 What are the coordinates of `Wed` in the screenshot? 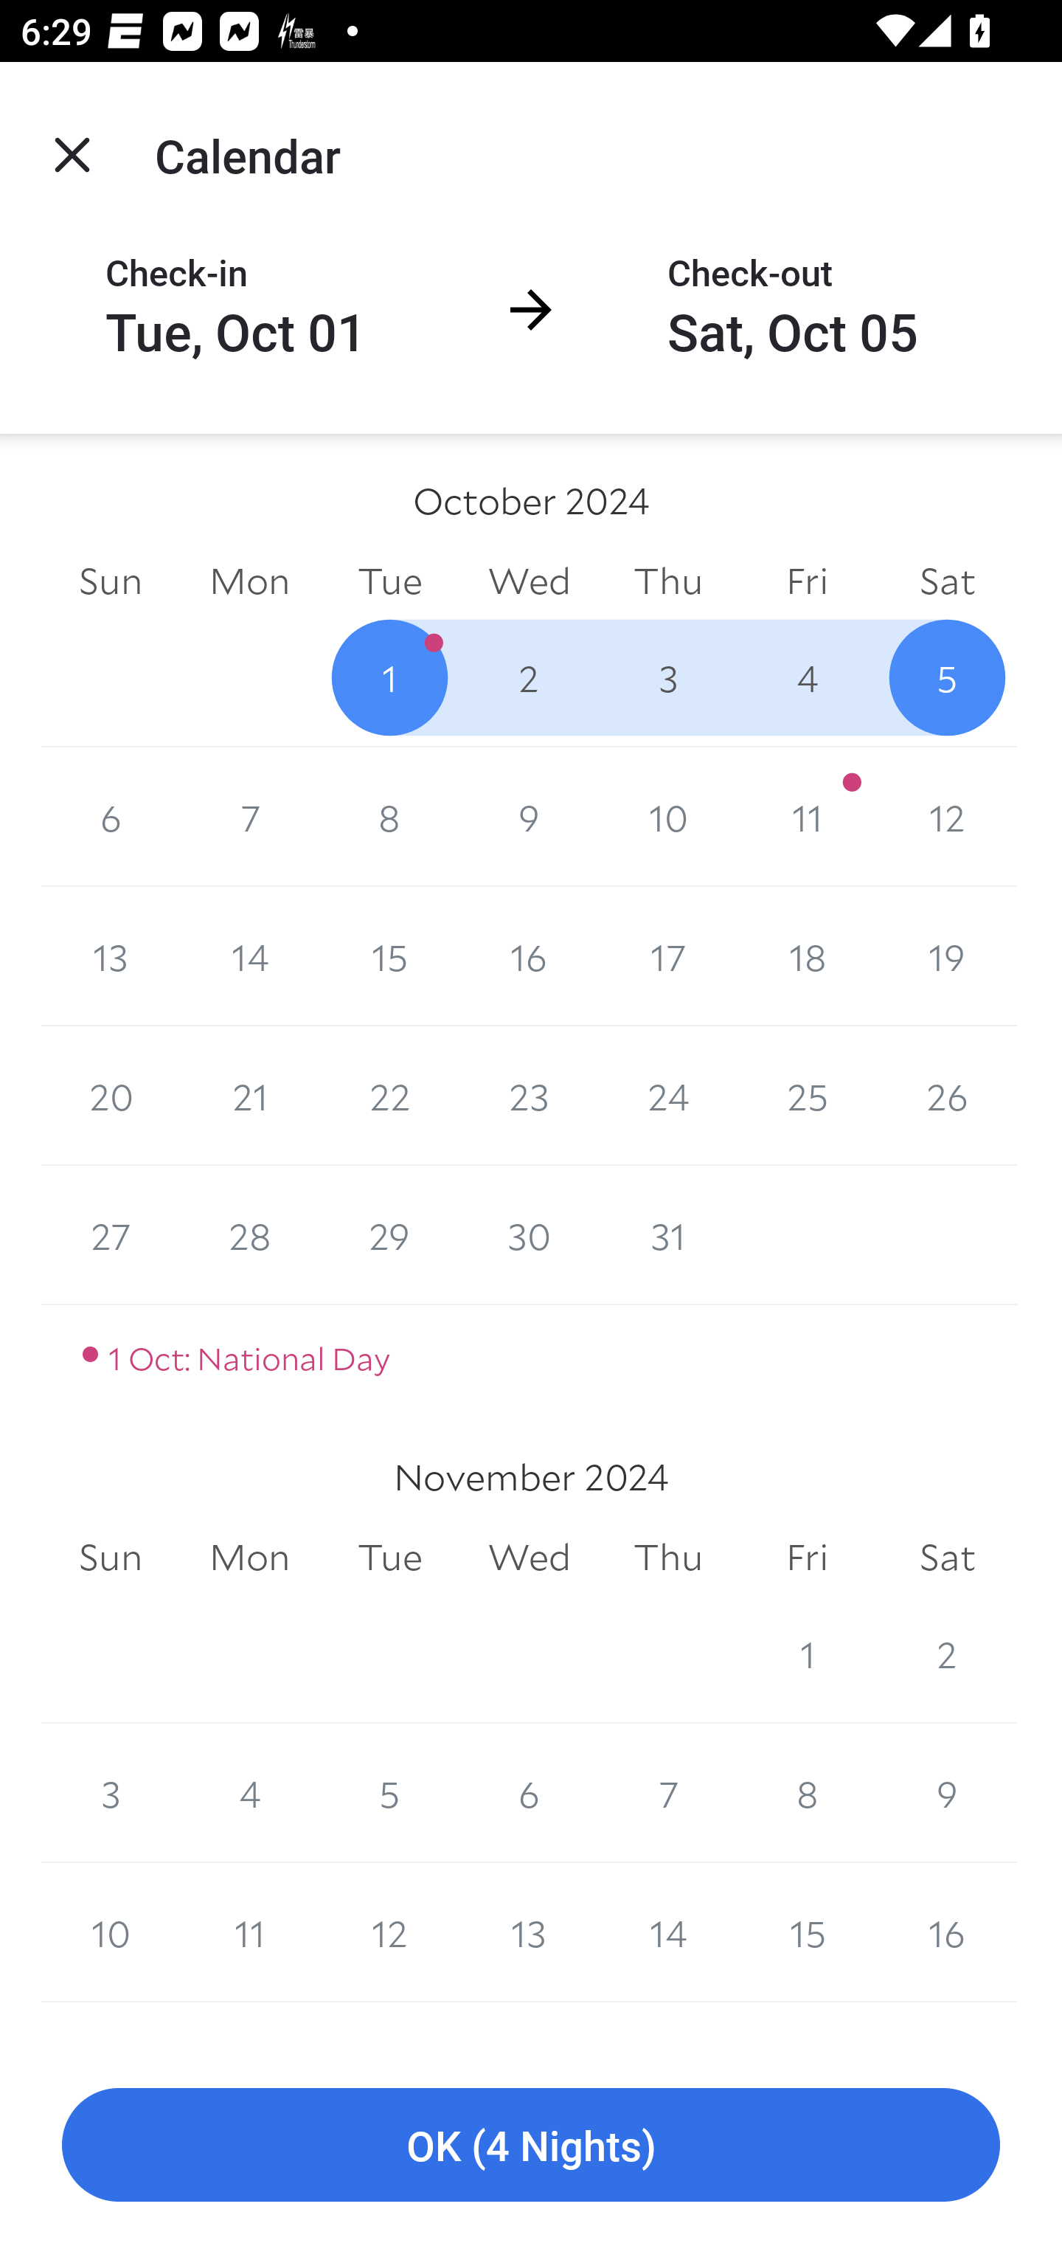 It's located at (530, 580).